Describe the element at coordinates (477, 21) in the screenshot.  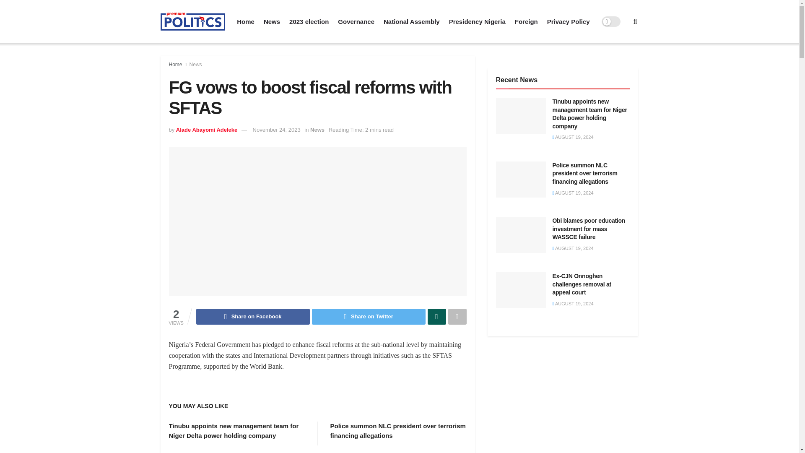
I see `Presidency Nigeria` at that location.